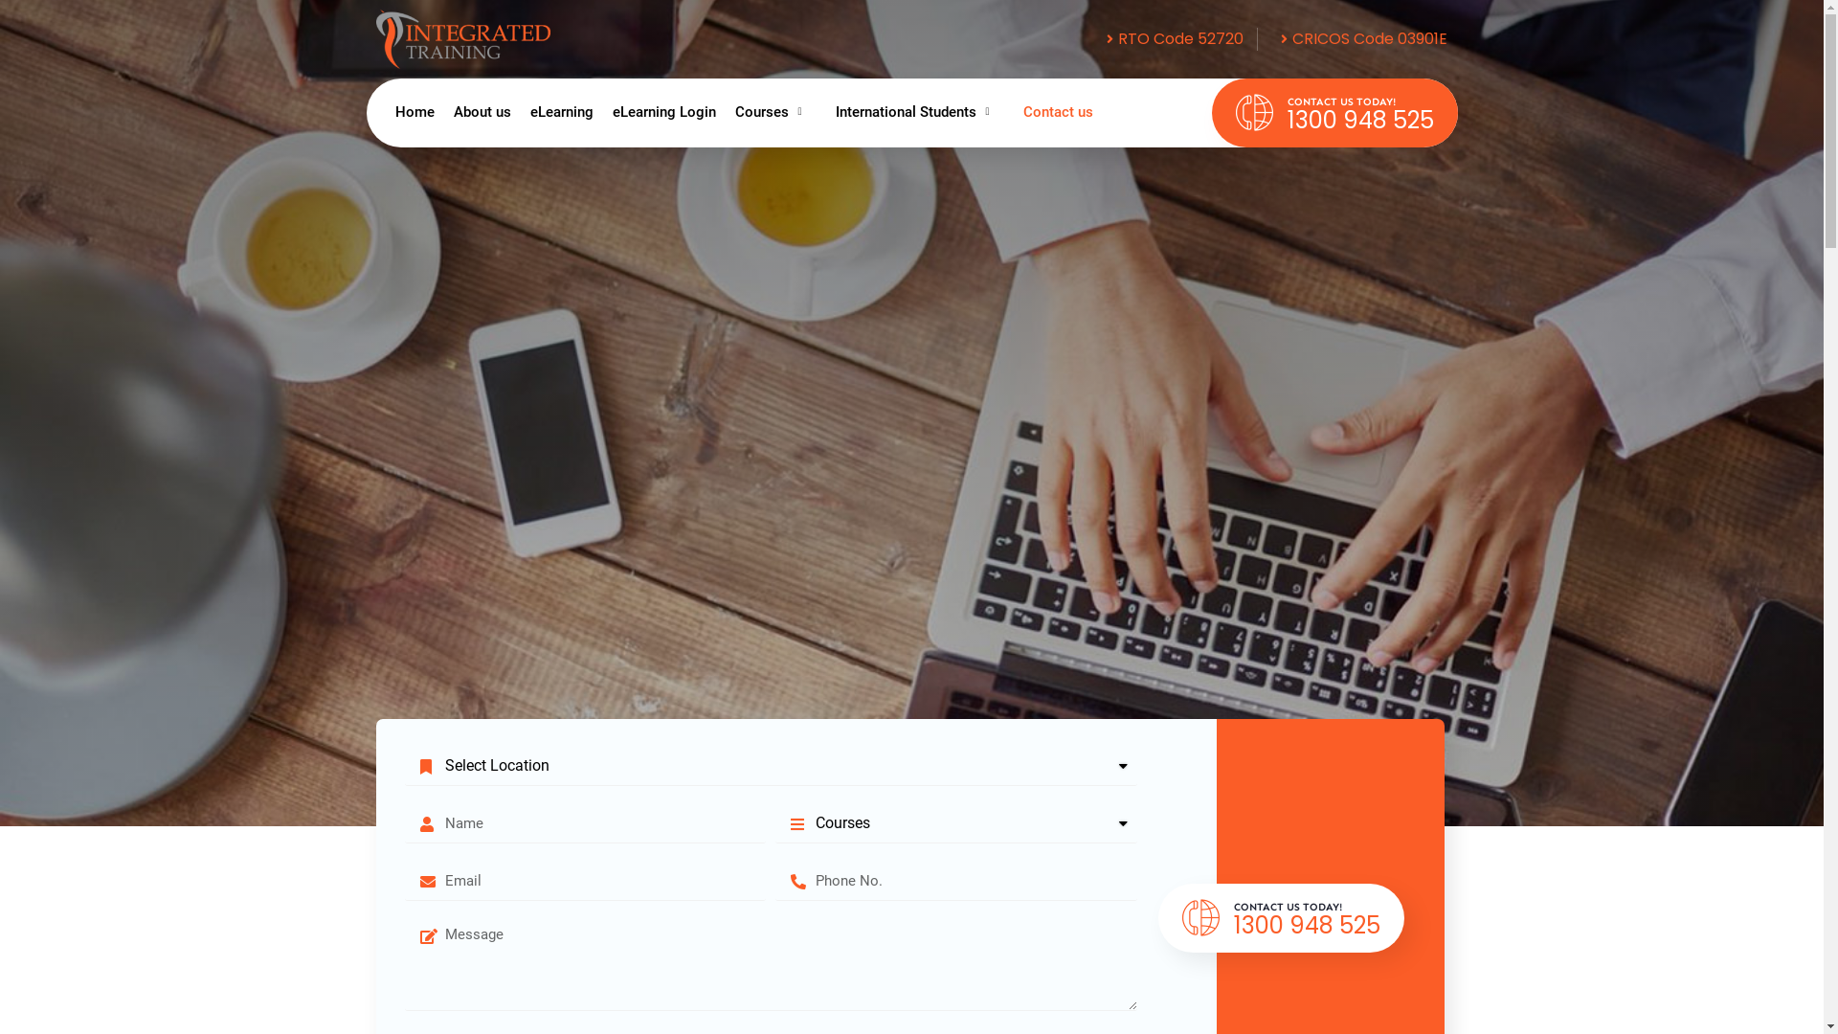 Image resolution: width=1838 pixels, height=1034 pixels. Describe the element at coordinates (482, 113) in the screenshot. I see `About us` at that location.